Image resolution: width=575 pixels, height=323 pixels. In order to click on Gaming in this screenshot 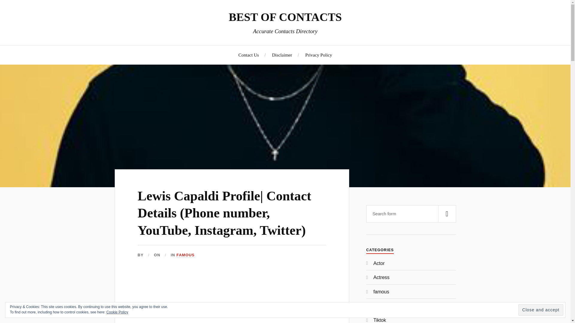, I will do `click(382, 306)`.